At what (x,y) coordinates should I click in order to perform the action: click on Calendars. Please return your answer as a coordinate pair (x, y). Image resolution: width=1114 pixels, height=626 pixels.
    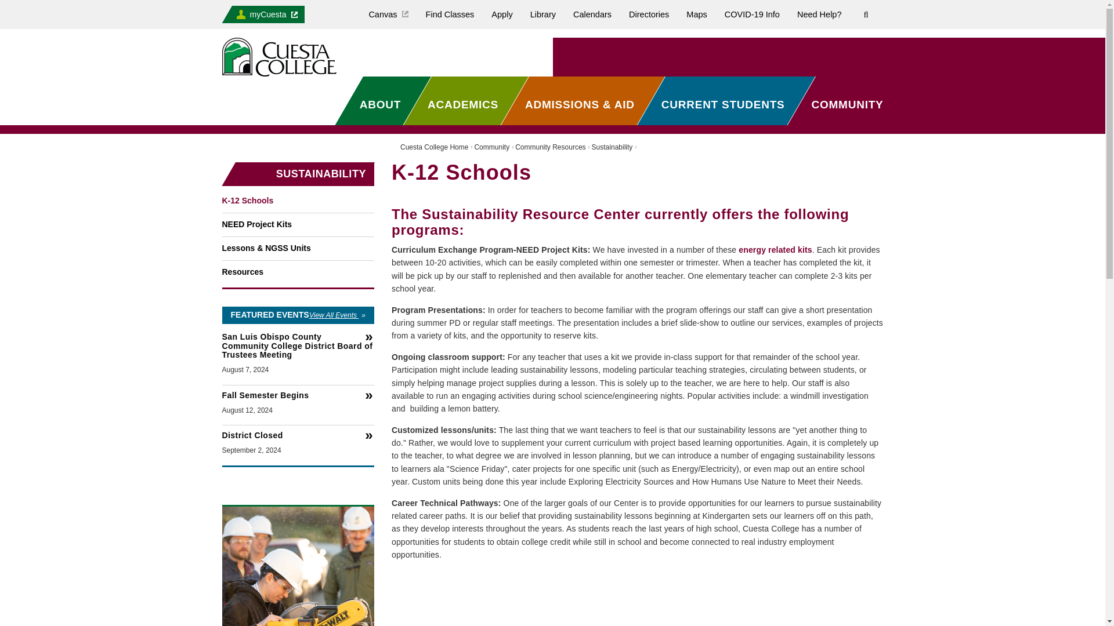
    Looking at the image, I should click on (592, 14).